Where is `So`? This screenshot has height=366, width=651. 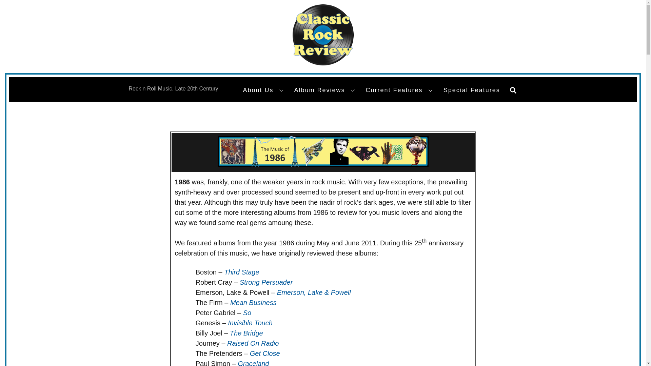
So is located at coordinates (247, 312).